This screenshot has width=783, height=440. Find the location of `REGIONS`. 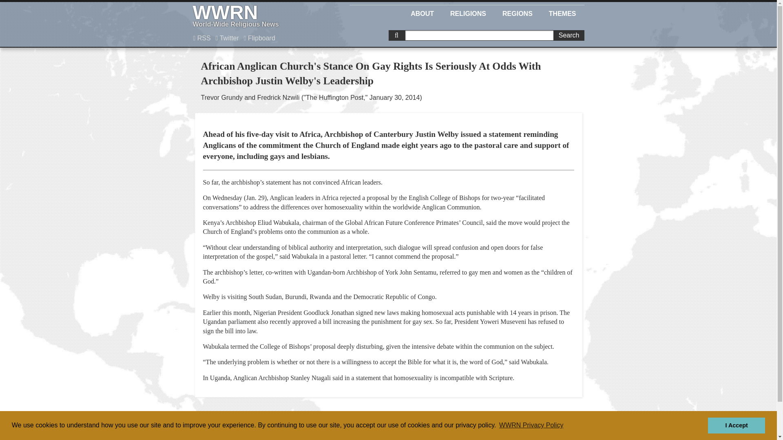

REGIONS is located at coordinates (736, 425).